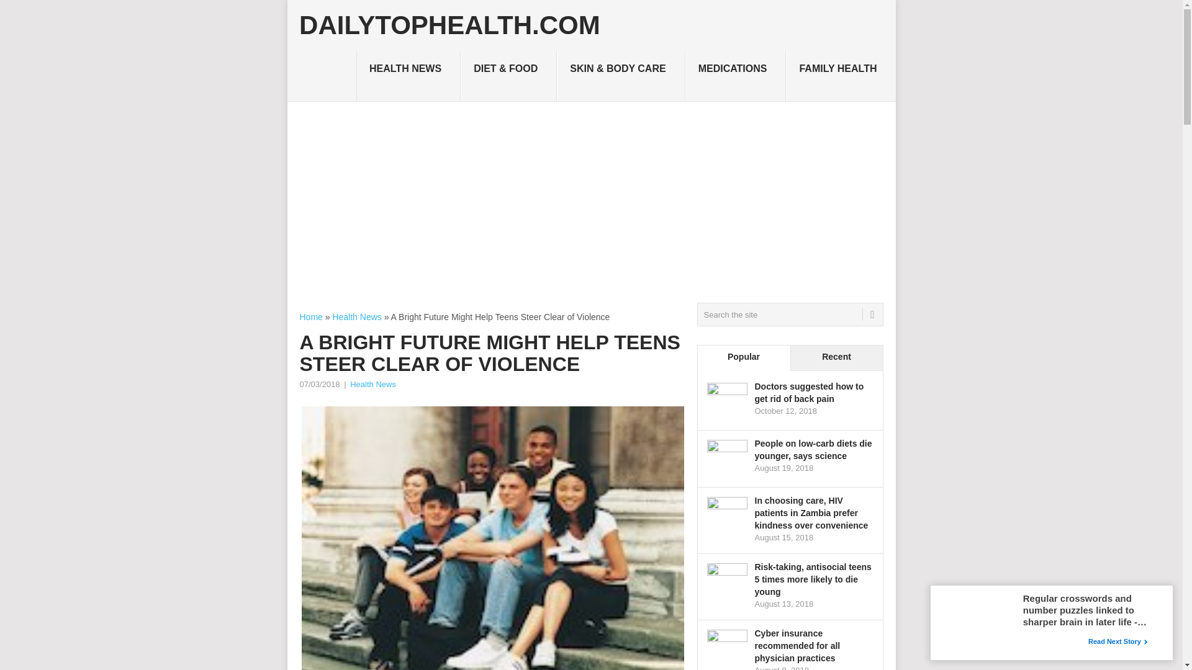 Image resolution: width=1192 pixels, height=670 pixels. What do you see at coordinates (372, 385) in the screenshot?
I see `Health News` at bounding box center [372, 385].